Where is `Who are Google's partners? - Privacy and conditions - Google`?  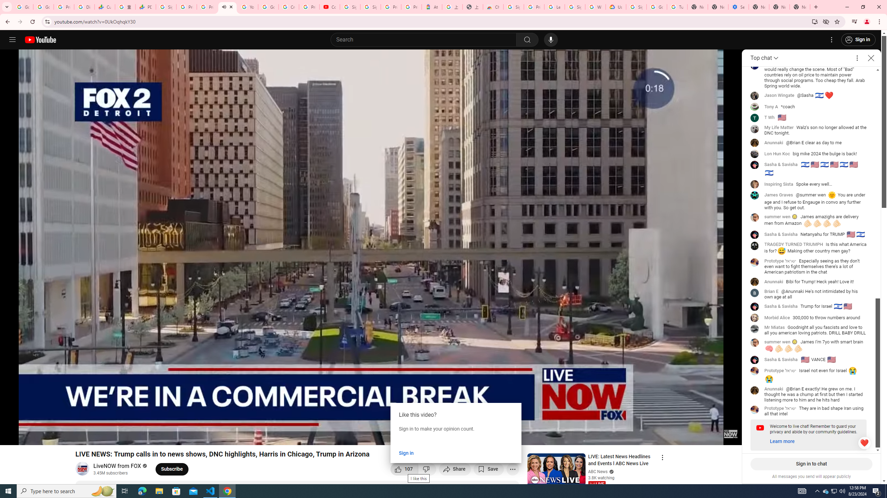
Who are Google's partners? - Privacy and conditions - Google is located at coordinates (595, 7).